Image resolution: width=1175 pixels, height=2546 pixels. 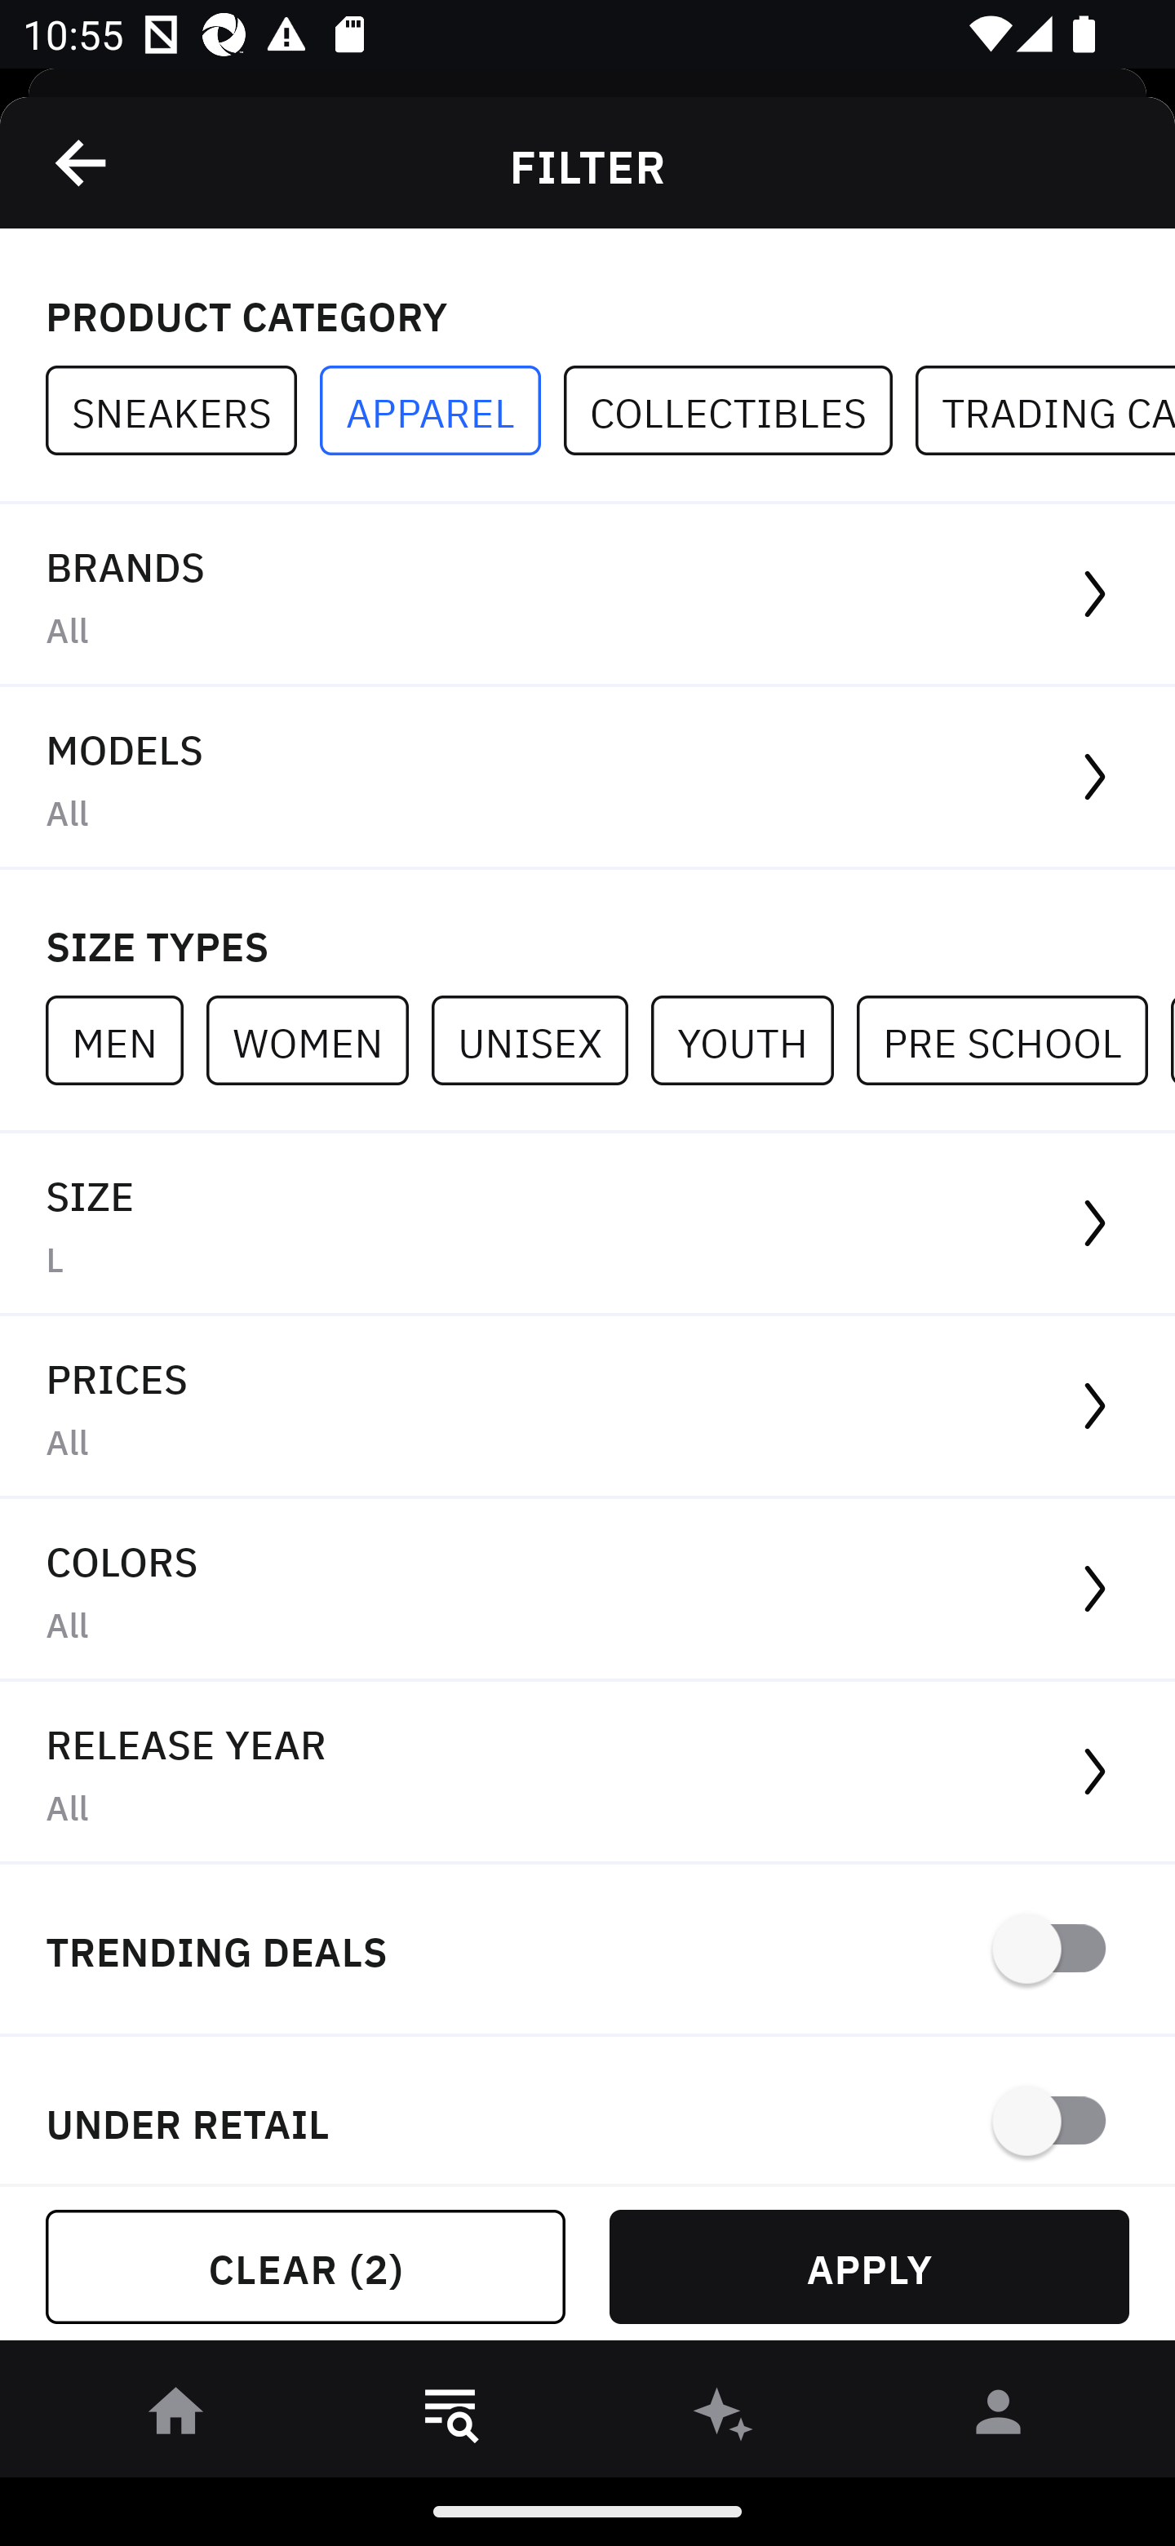 What do you see at coordinates (587, 1772) in the screenshot?
I see `RELEASE YEAR All` at bounding box center [587, 1772].